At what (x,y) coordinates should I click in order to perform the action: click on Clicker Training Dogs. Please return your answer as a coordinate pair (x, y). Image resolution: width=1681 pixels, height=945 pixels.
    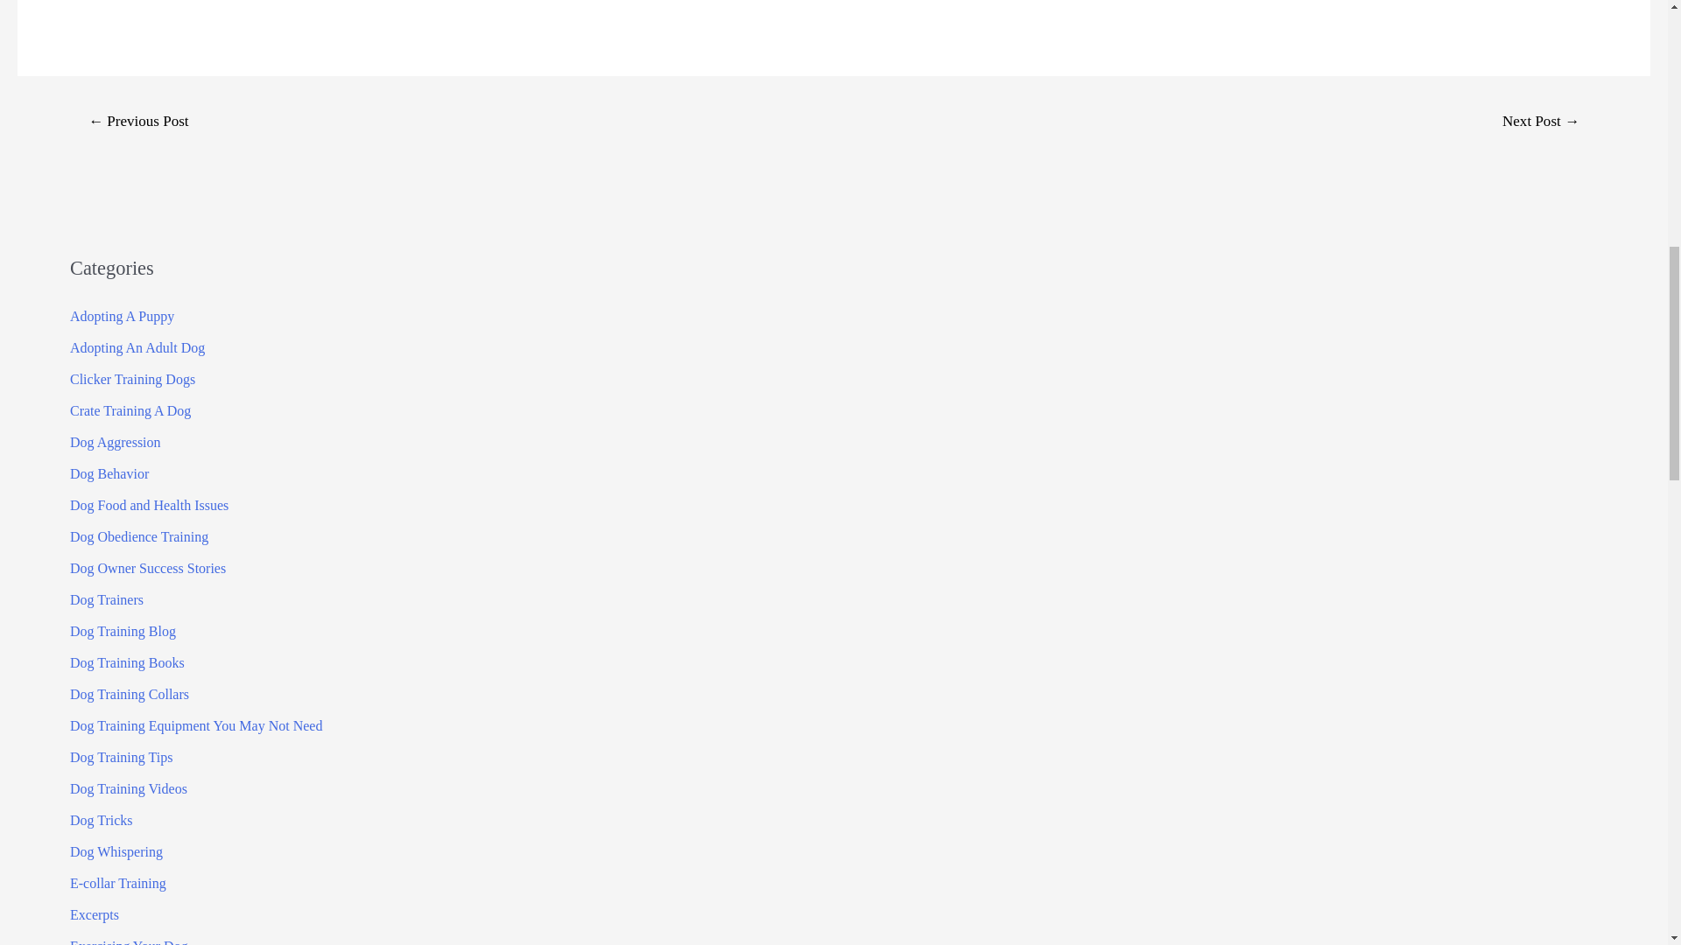
    Looking at the image, I should click on (132, 379).